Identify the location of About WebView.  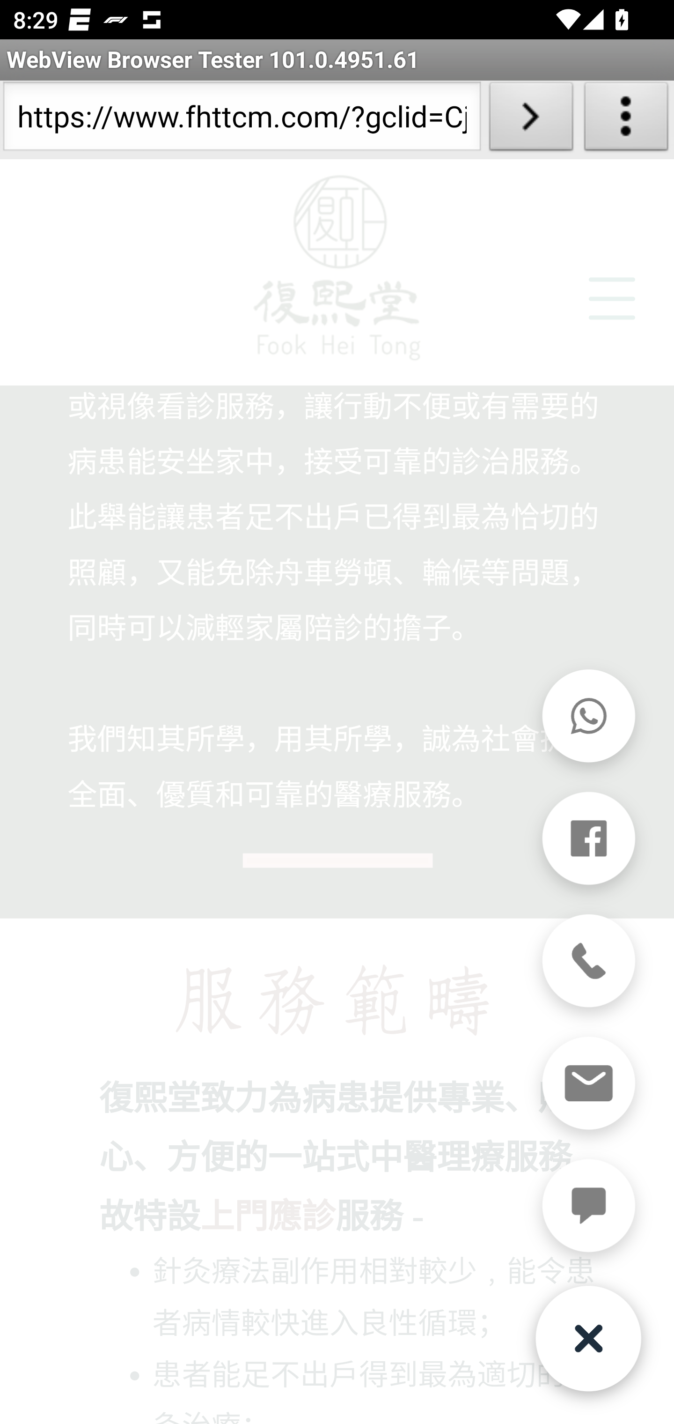
(626, 120).